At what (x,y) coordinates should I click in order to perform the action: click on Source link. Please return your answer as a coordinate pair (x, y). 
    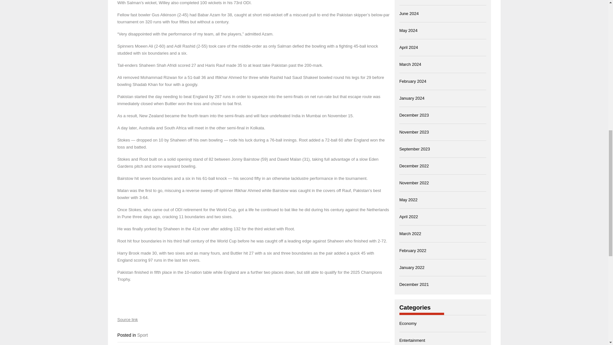
    Looking at the image, I should click on (128, 319).